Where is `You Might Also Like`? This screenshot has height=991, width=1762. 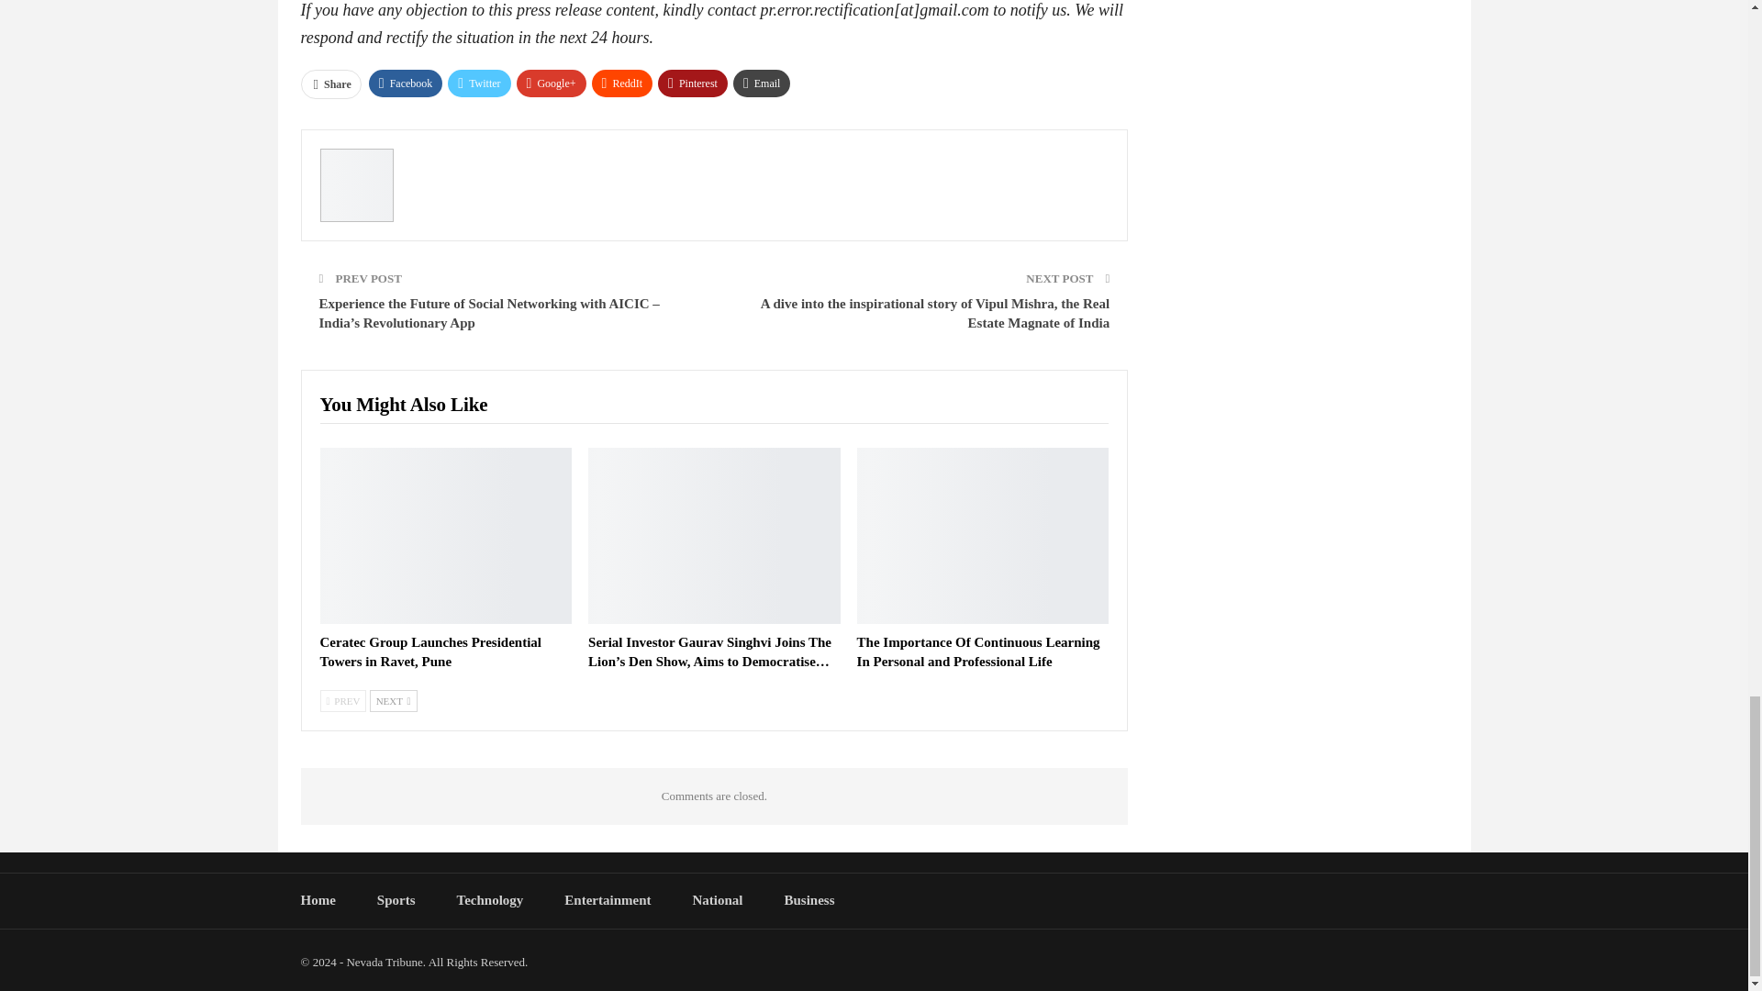 You Might Also Like is located at coordinates (403, 406).